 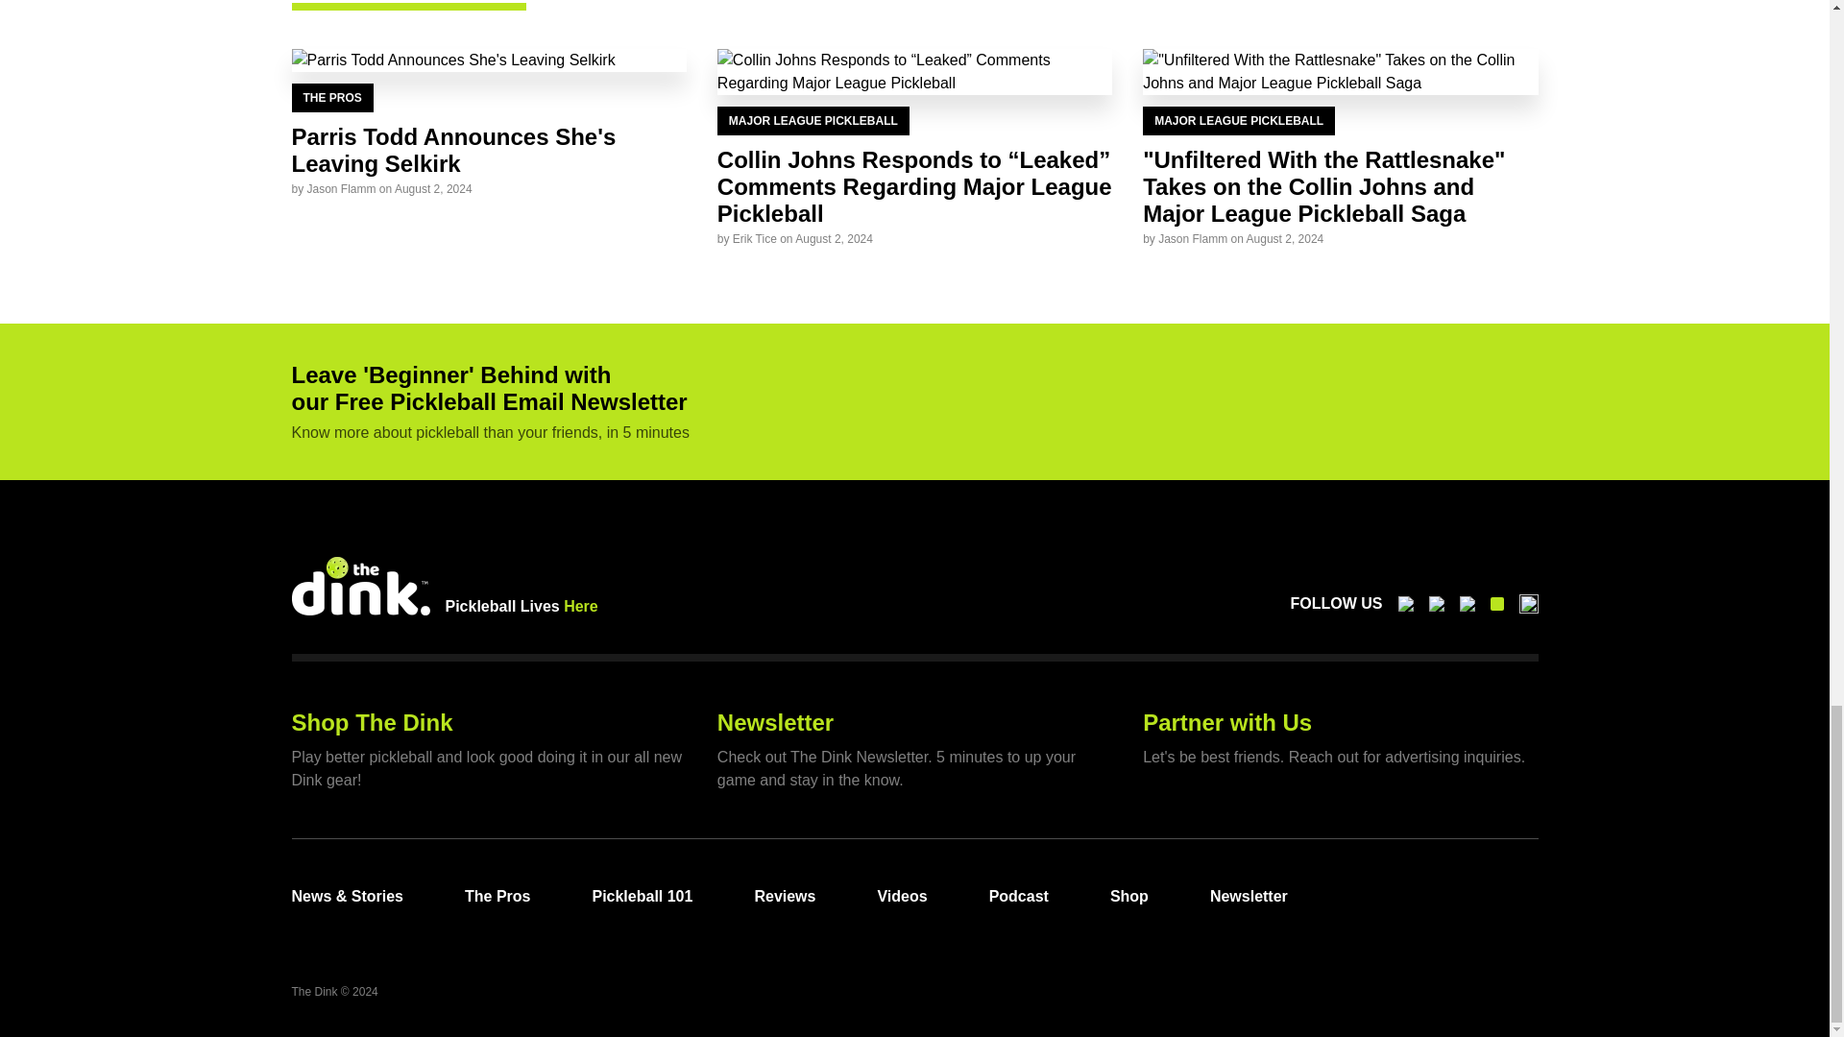 What do you see at coordinates (774, 722) in the screenshot?
I see `Newsletter` at bounding box center [774, 722].